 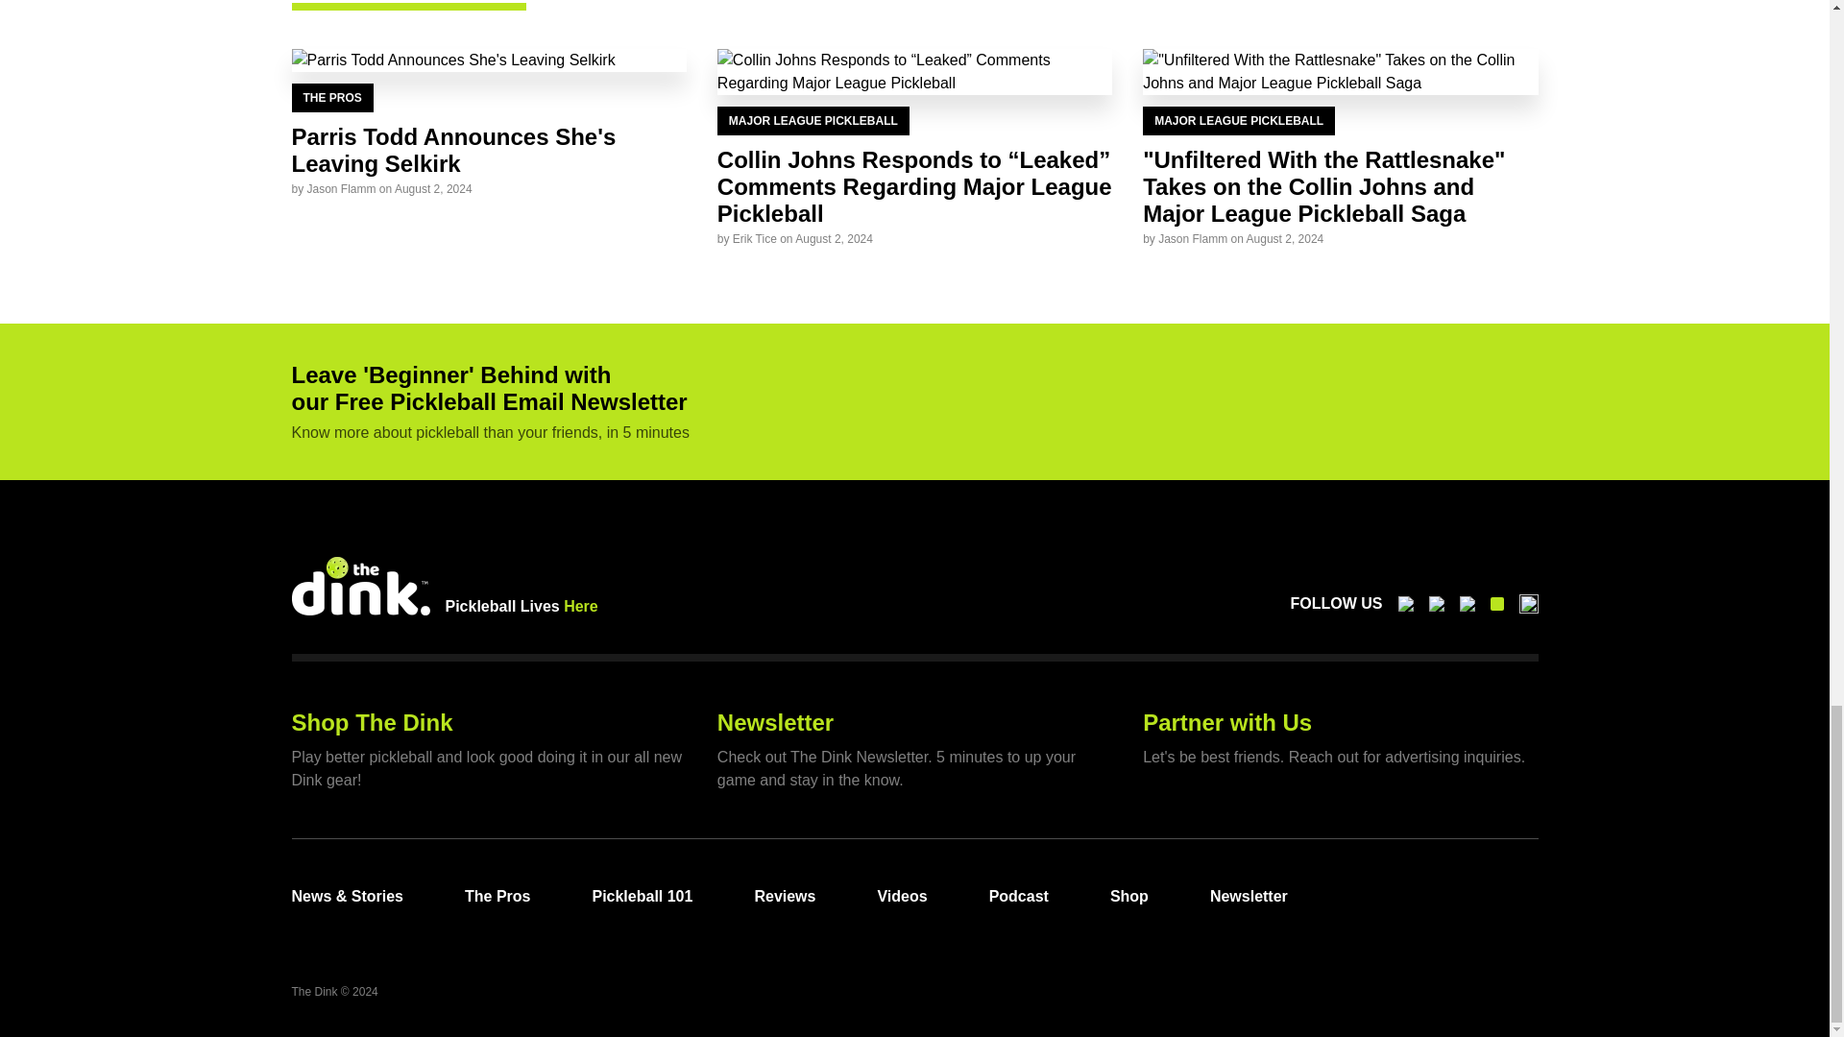 What do you see at coordinates (774, 722) in the screenshot?
I see `Newsletter` at bounding box center [774, 722].